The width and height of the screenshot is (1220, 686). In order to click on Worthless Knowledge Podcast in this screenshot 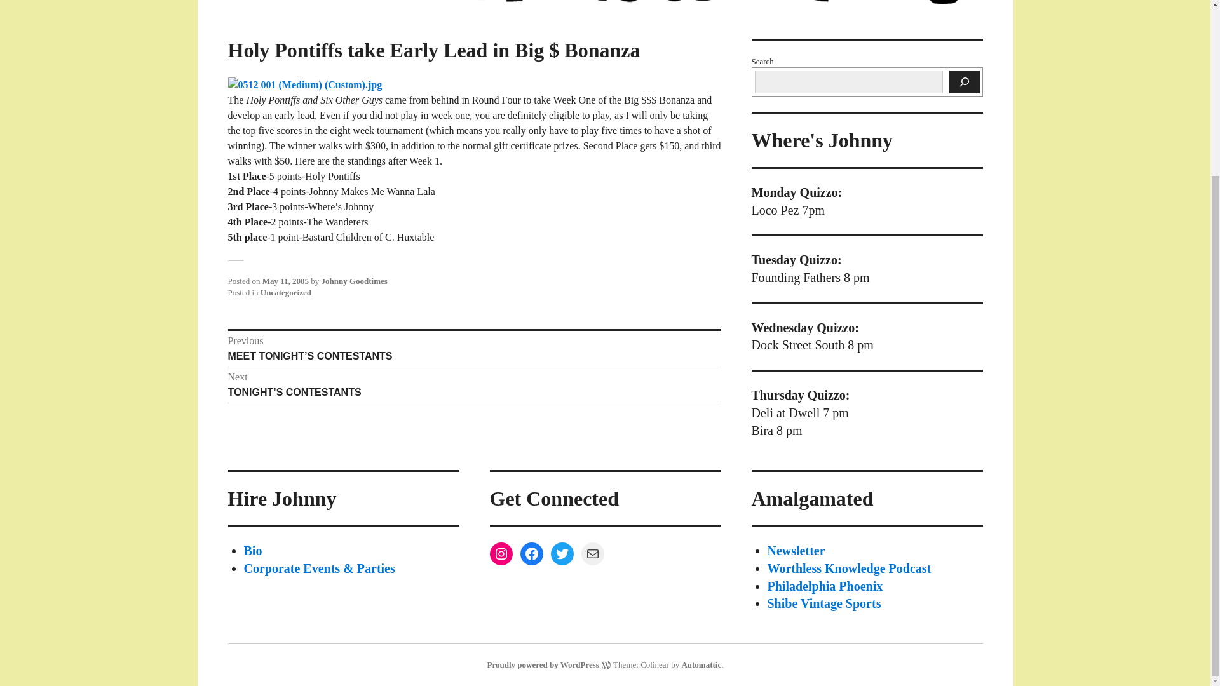, I will do `click(849, 568)`.